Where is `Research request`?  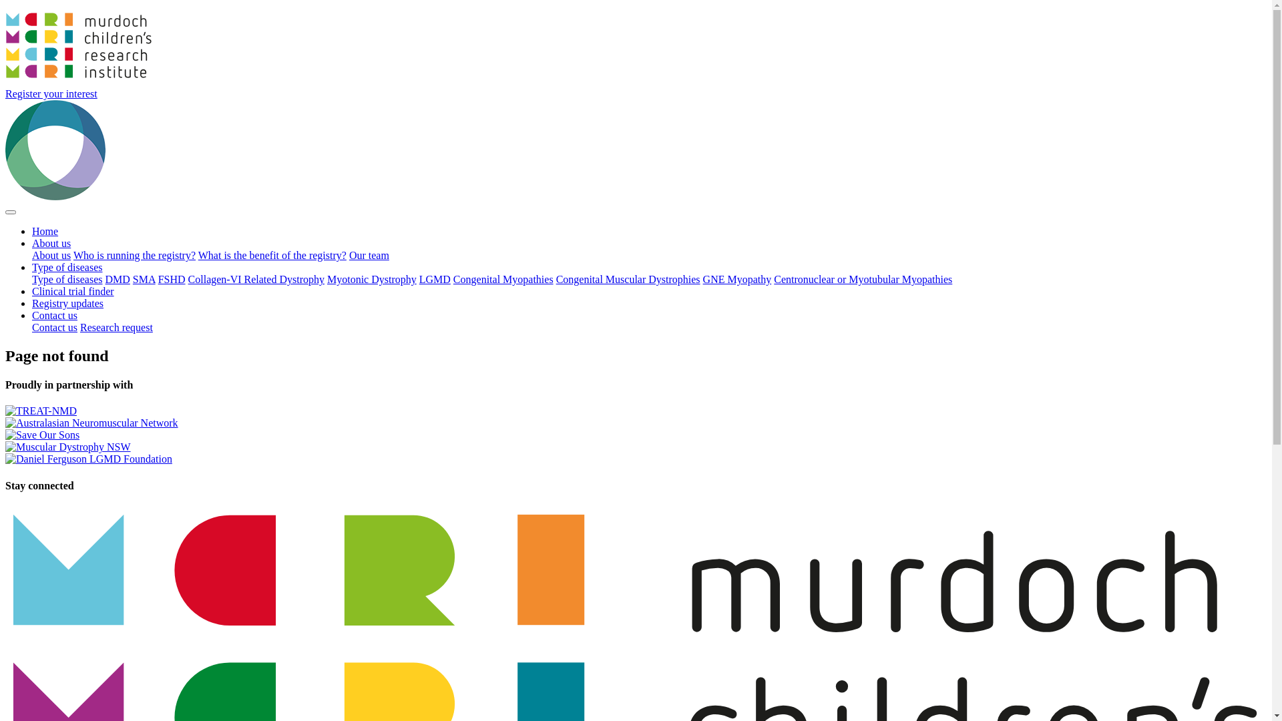 Research request is located at coordinates (116, 327).